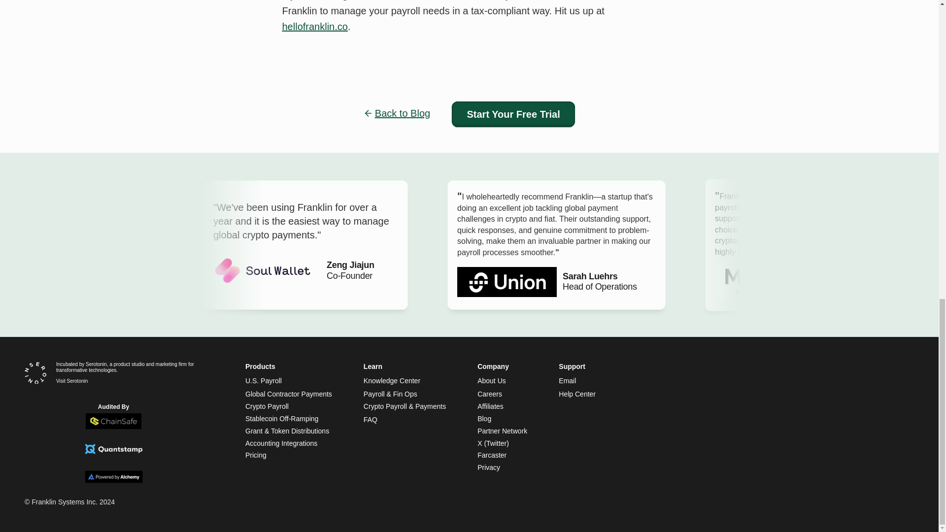  I want to click on Visit Serotonin, so click(72, 380).